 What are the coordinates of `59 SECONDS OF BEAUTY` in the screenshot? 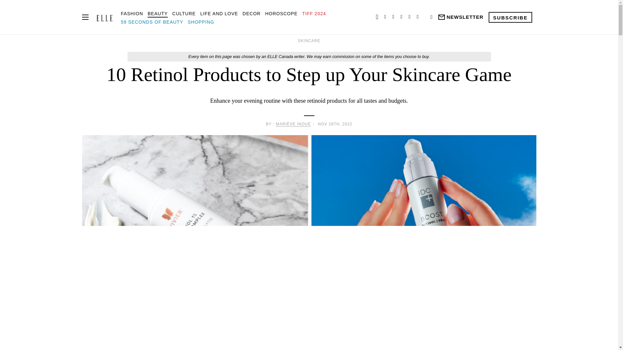 It's located at (152, 22).